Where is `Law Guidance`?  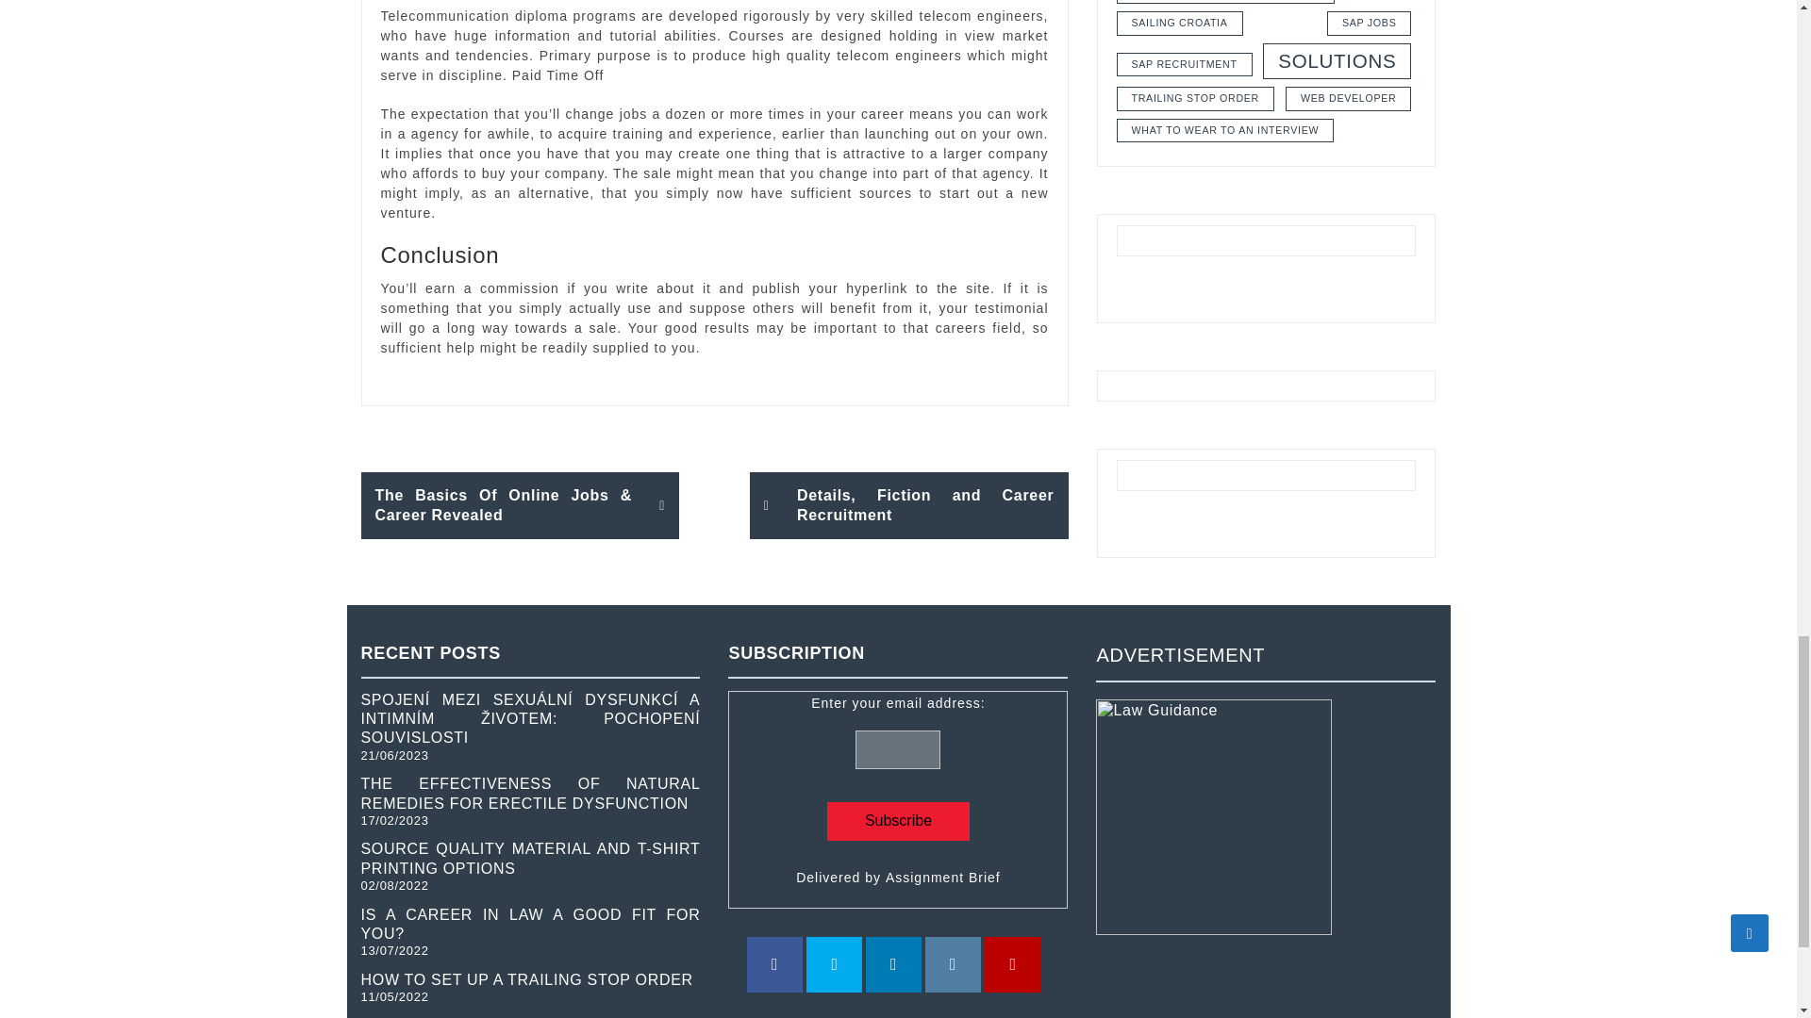 Law Guidance is located at coordinates (1213, 816).